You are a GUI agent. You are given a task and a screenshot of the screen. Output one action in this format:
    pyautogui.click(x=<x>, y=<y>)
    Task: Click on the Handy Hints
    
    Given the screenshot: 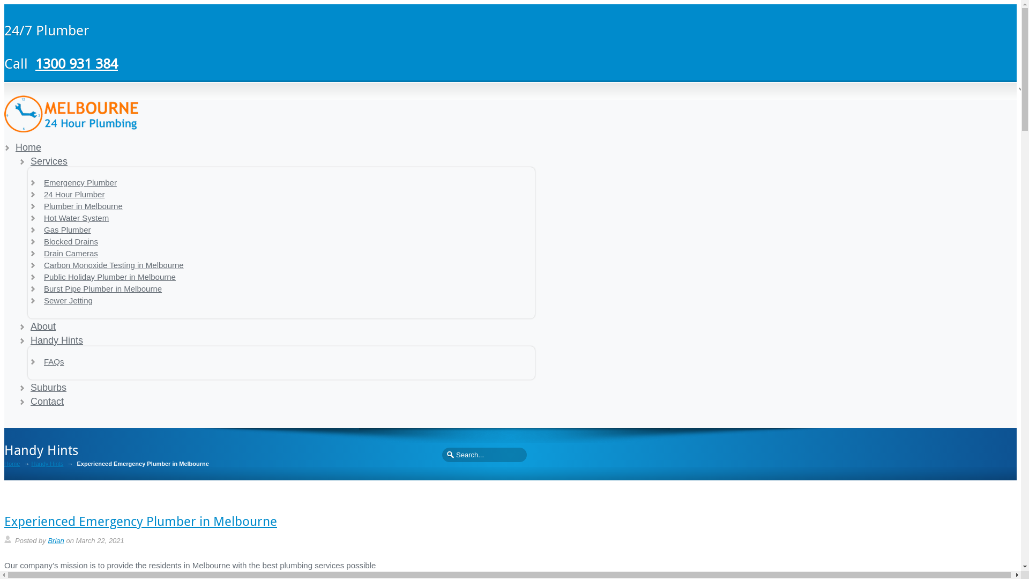 What is the action you would take?
    pyautogui.click(x=57, y=340)
    